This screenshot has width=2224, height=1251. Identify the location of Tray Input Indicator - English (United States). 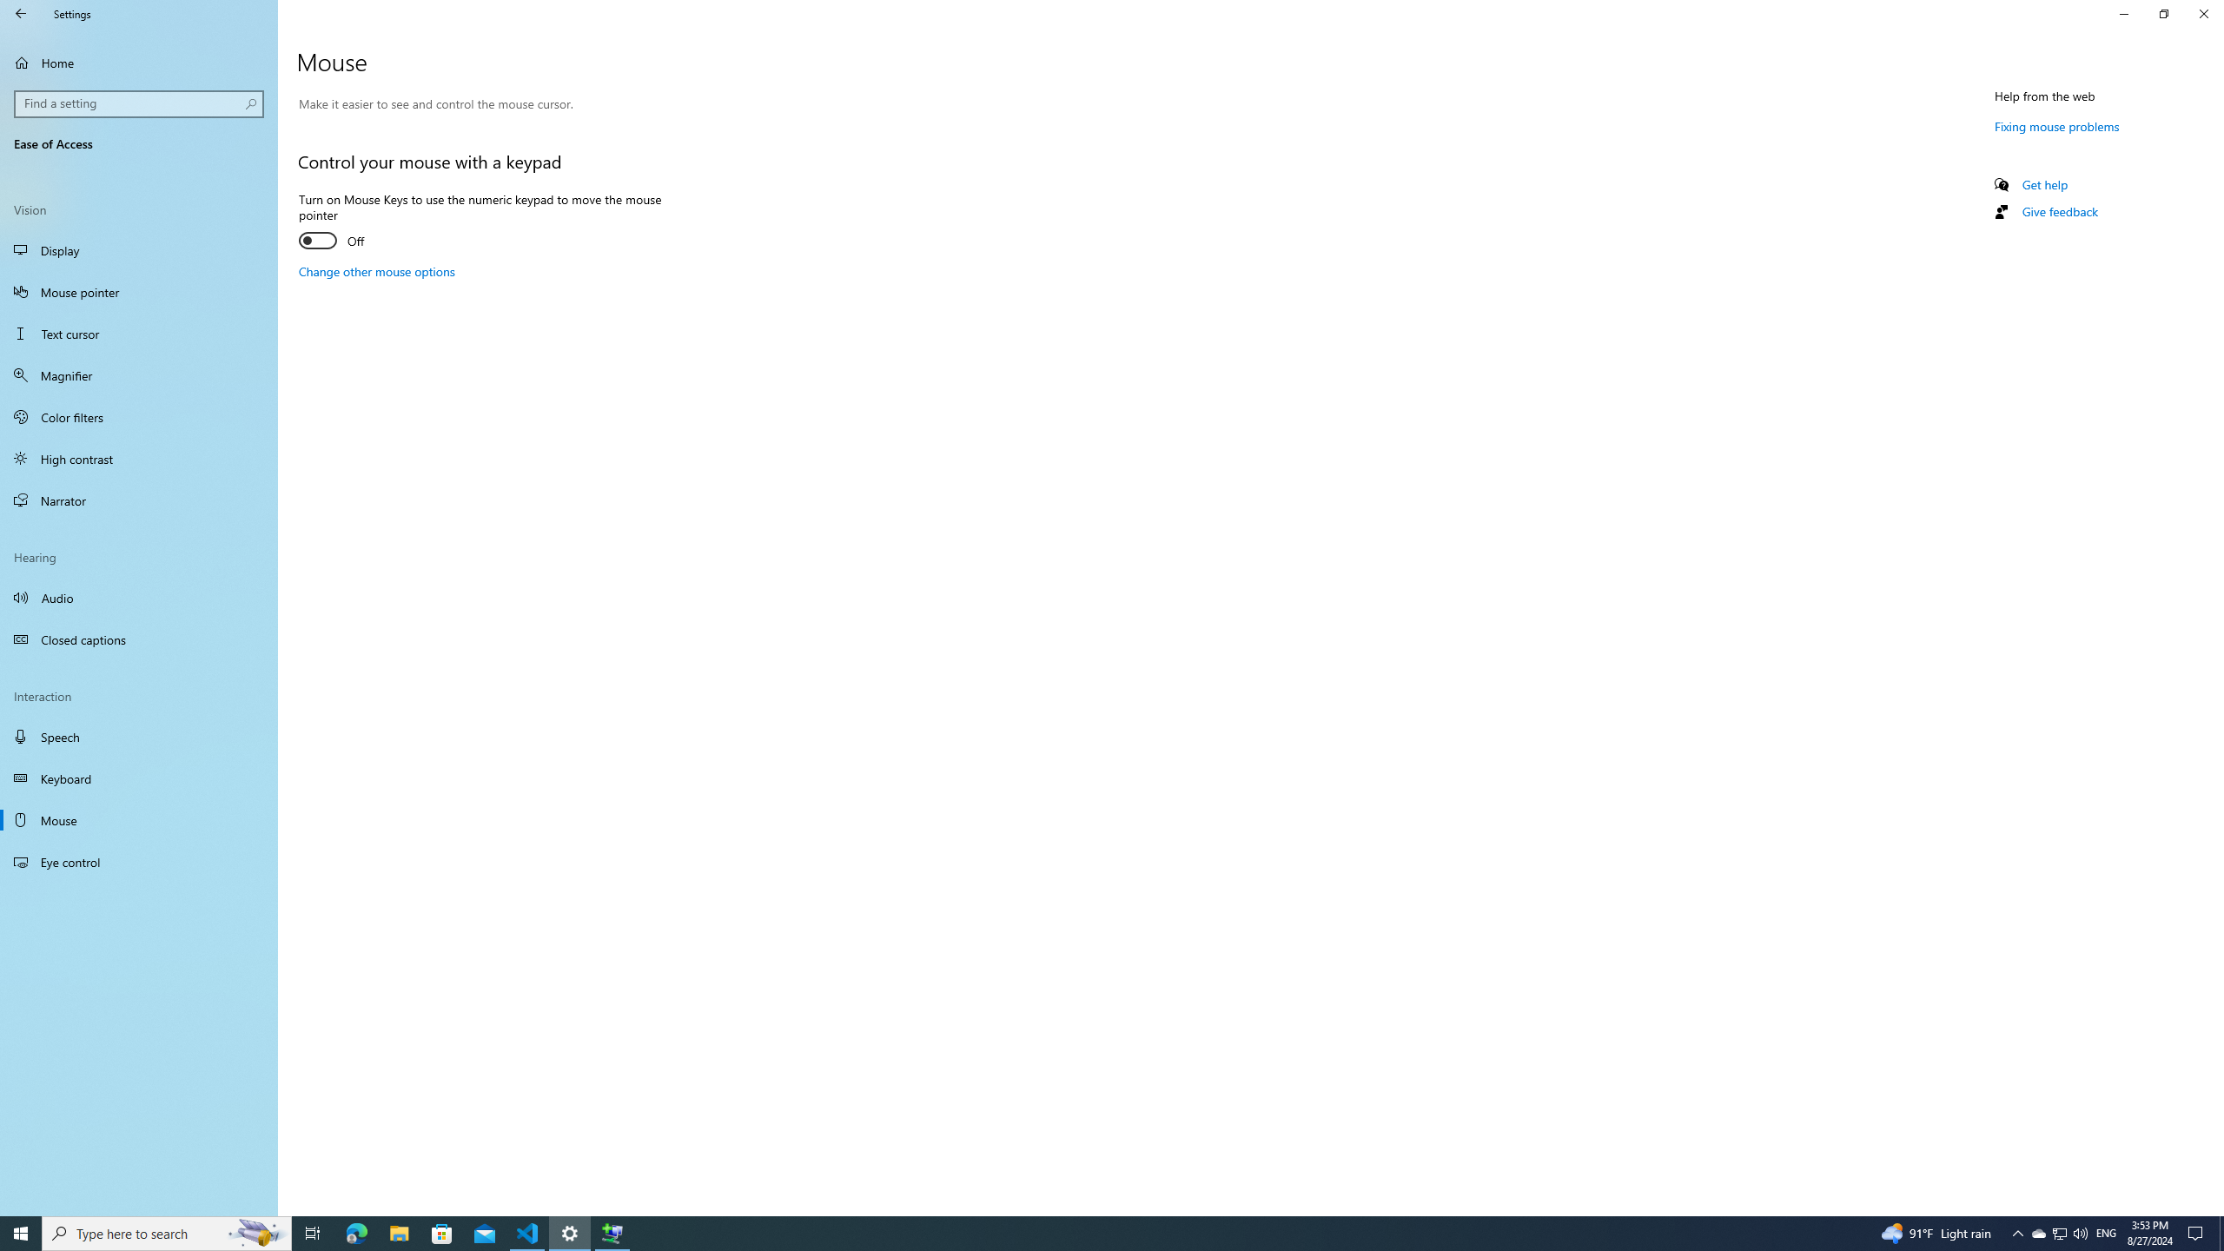
(2106, 1234).